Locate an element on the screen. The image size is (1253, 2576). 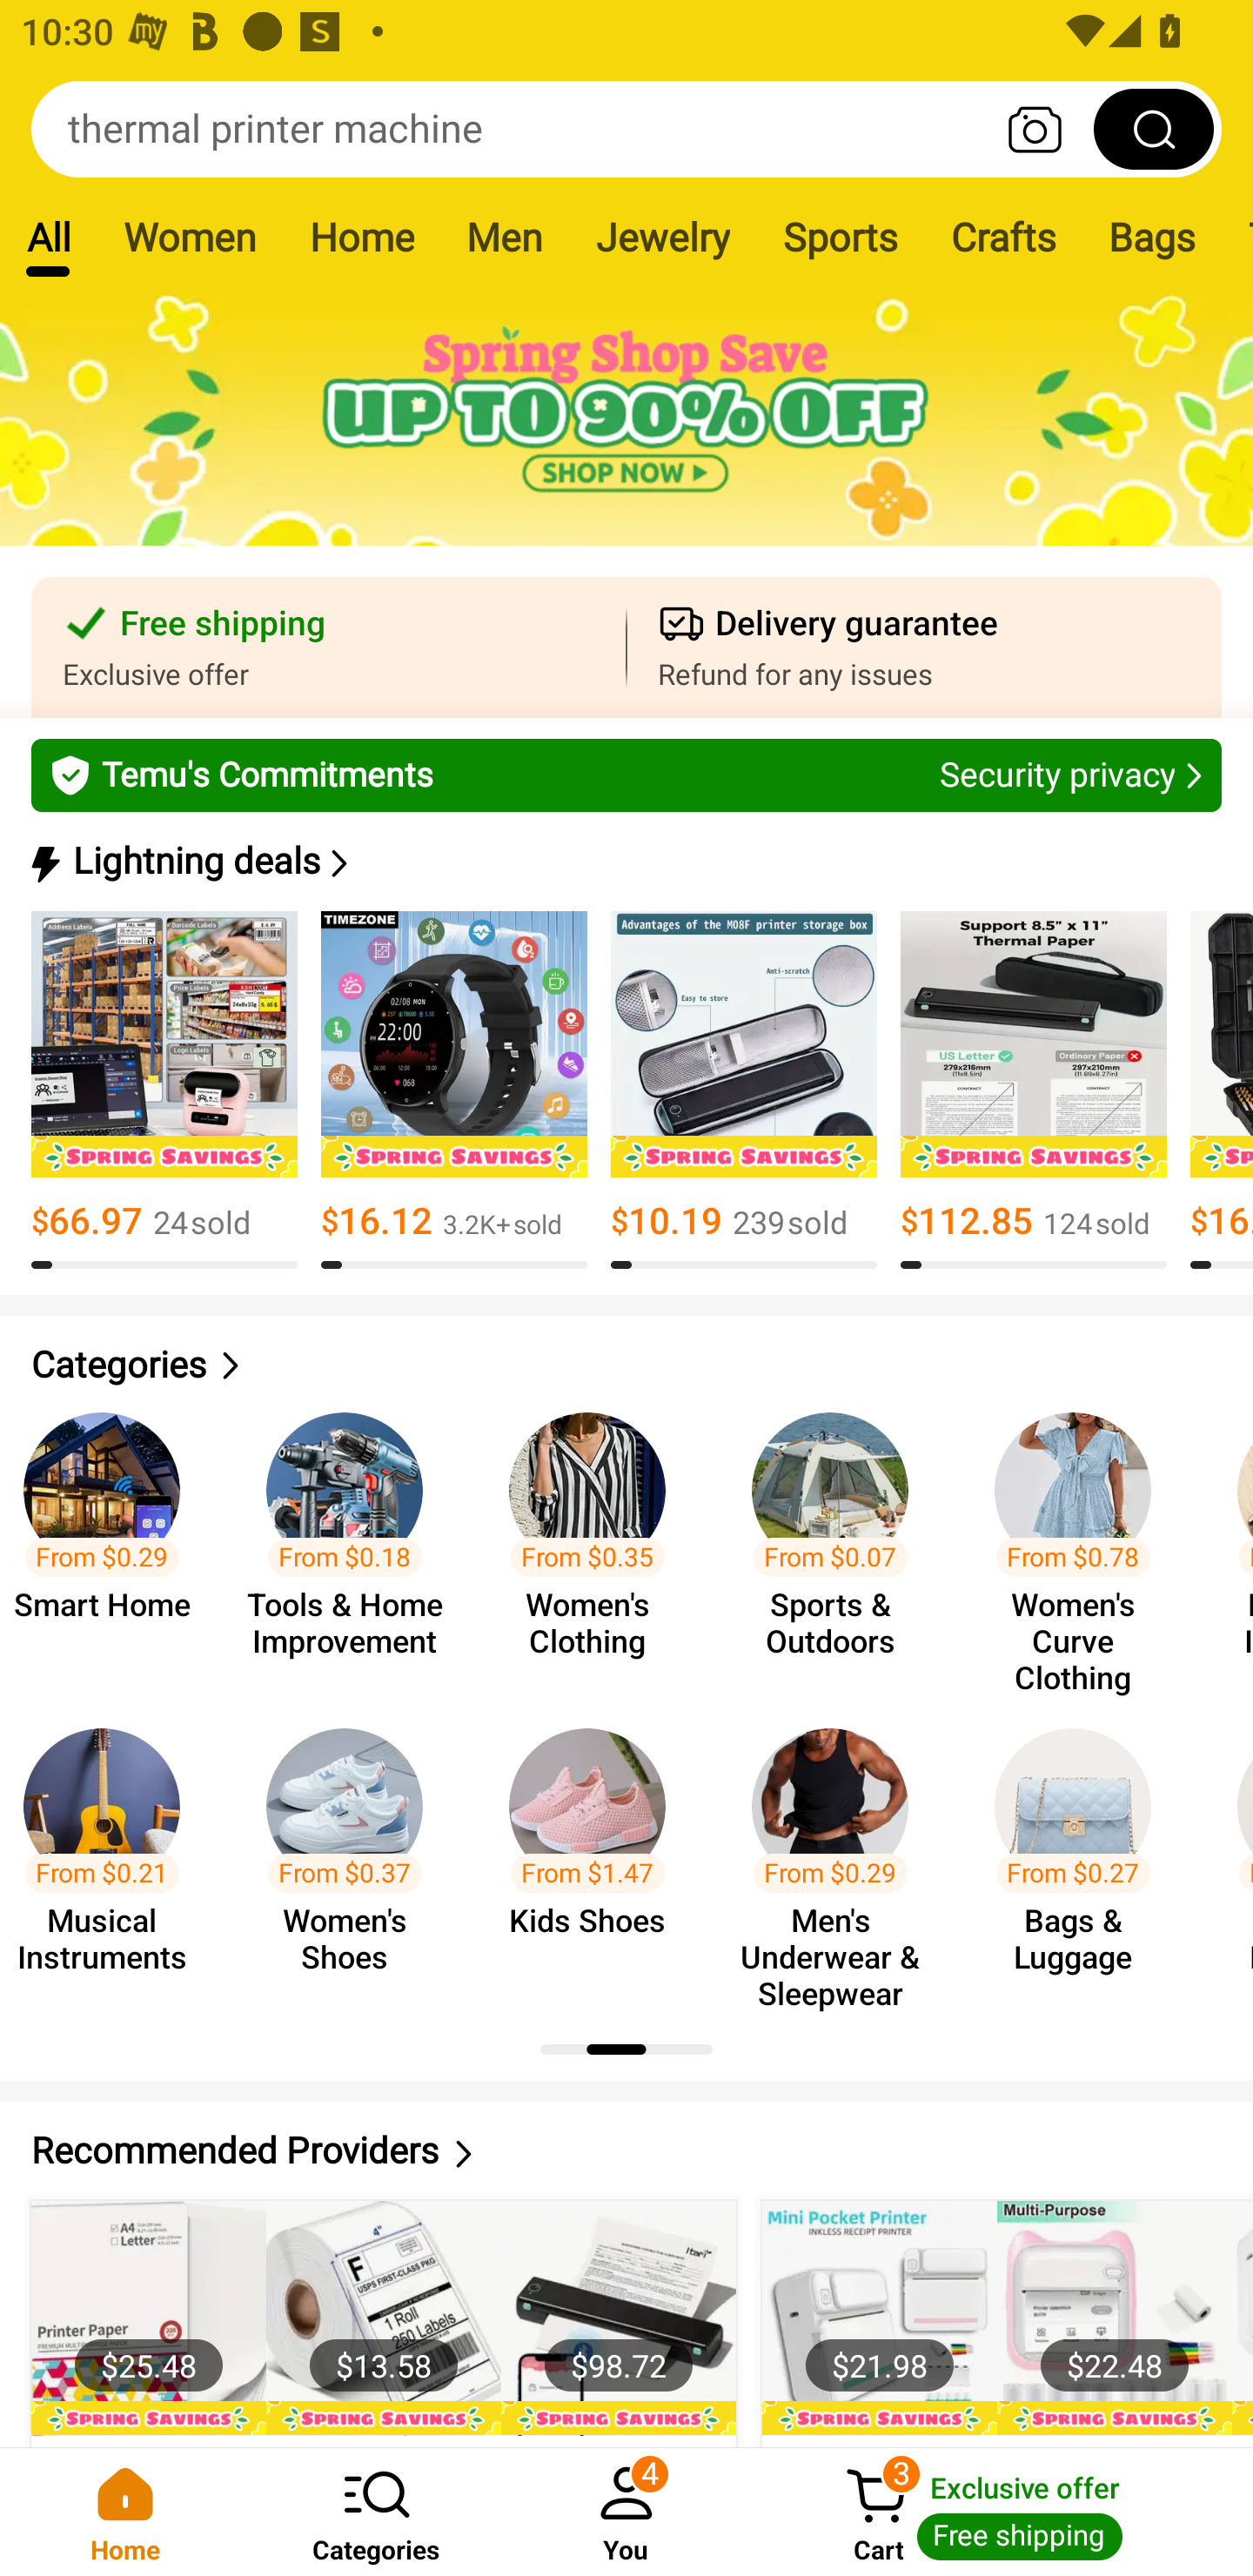
Jewelry is located at coordinates (661, 237).